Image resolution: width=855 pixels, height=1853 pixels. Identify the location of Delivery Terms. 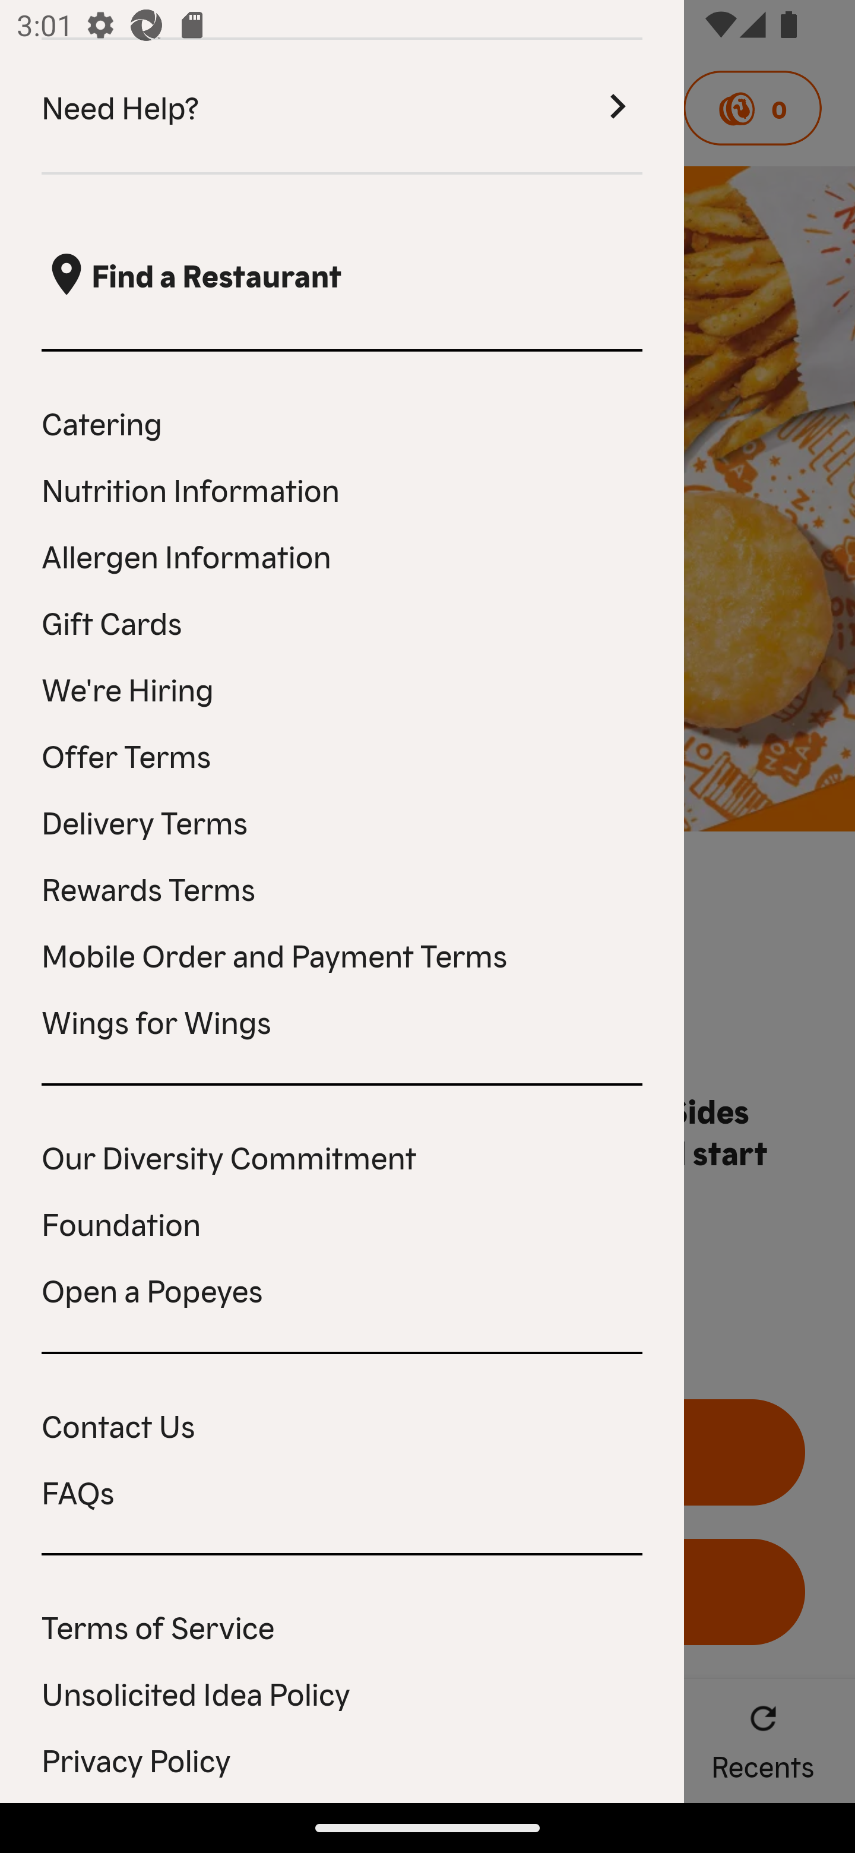
(342, 821).